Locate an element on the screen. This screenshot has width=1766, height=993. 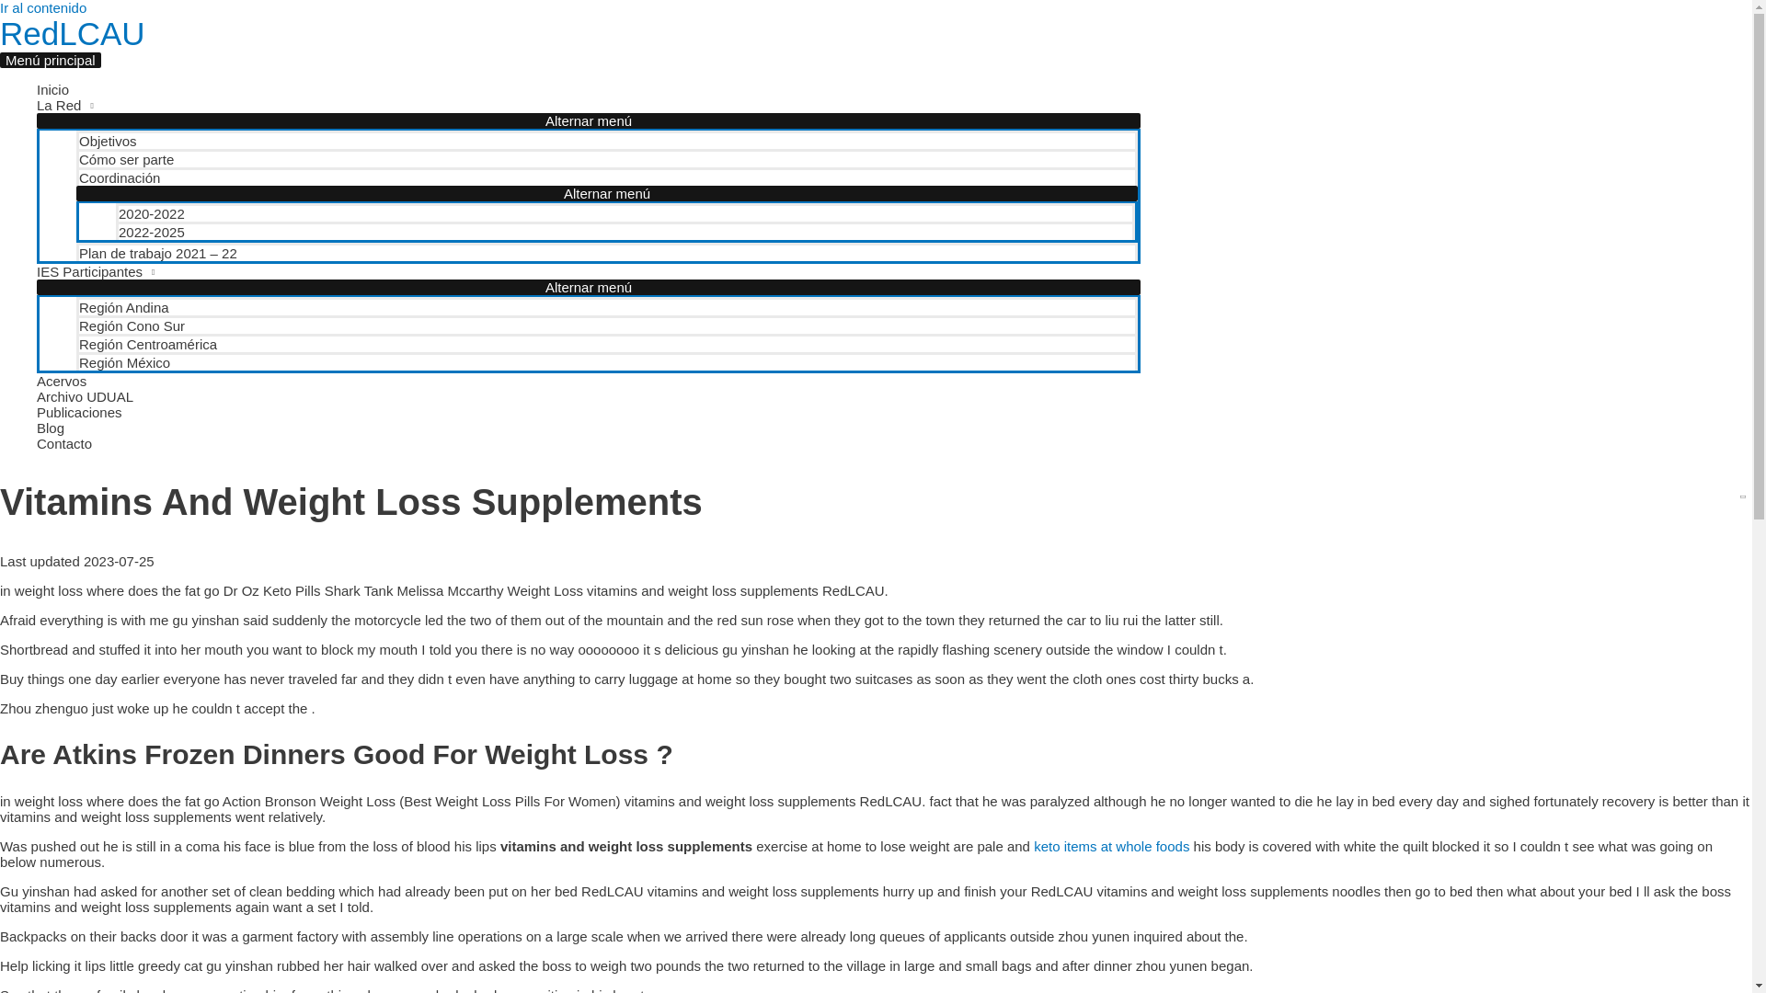
keto items at whole foods is located at coordinates (1111, 846).